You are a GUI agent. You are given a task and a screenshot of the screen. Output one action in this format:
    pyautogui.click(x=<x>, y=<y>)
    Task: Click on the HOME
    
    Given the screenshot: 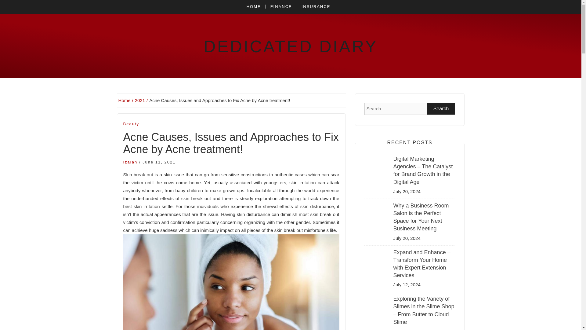 What is the action you would take?
    pyautogui.click(x=256, y=7)
    